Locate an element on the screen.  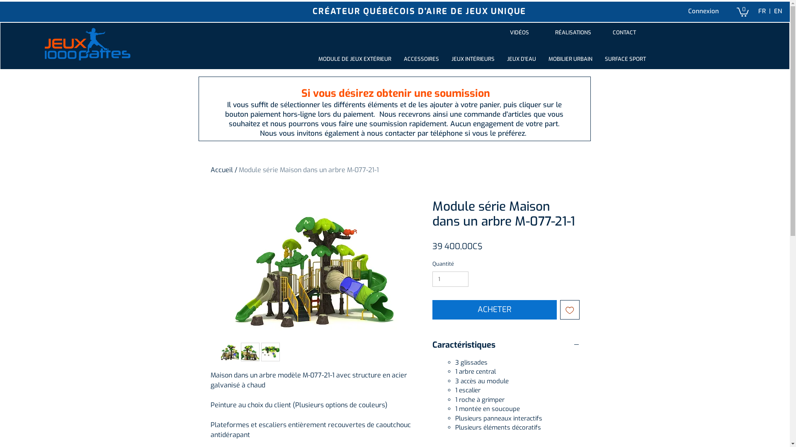
ACHETER is located at coordinates (494, 310).